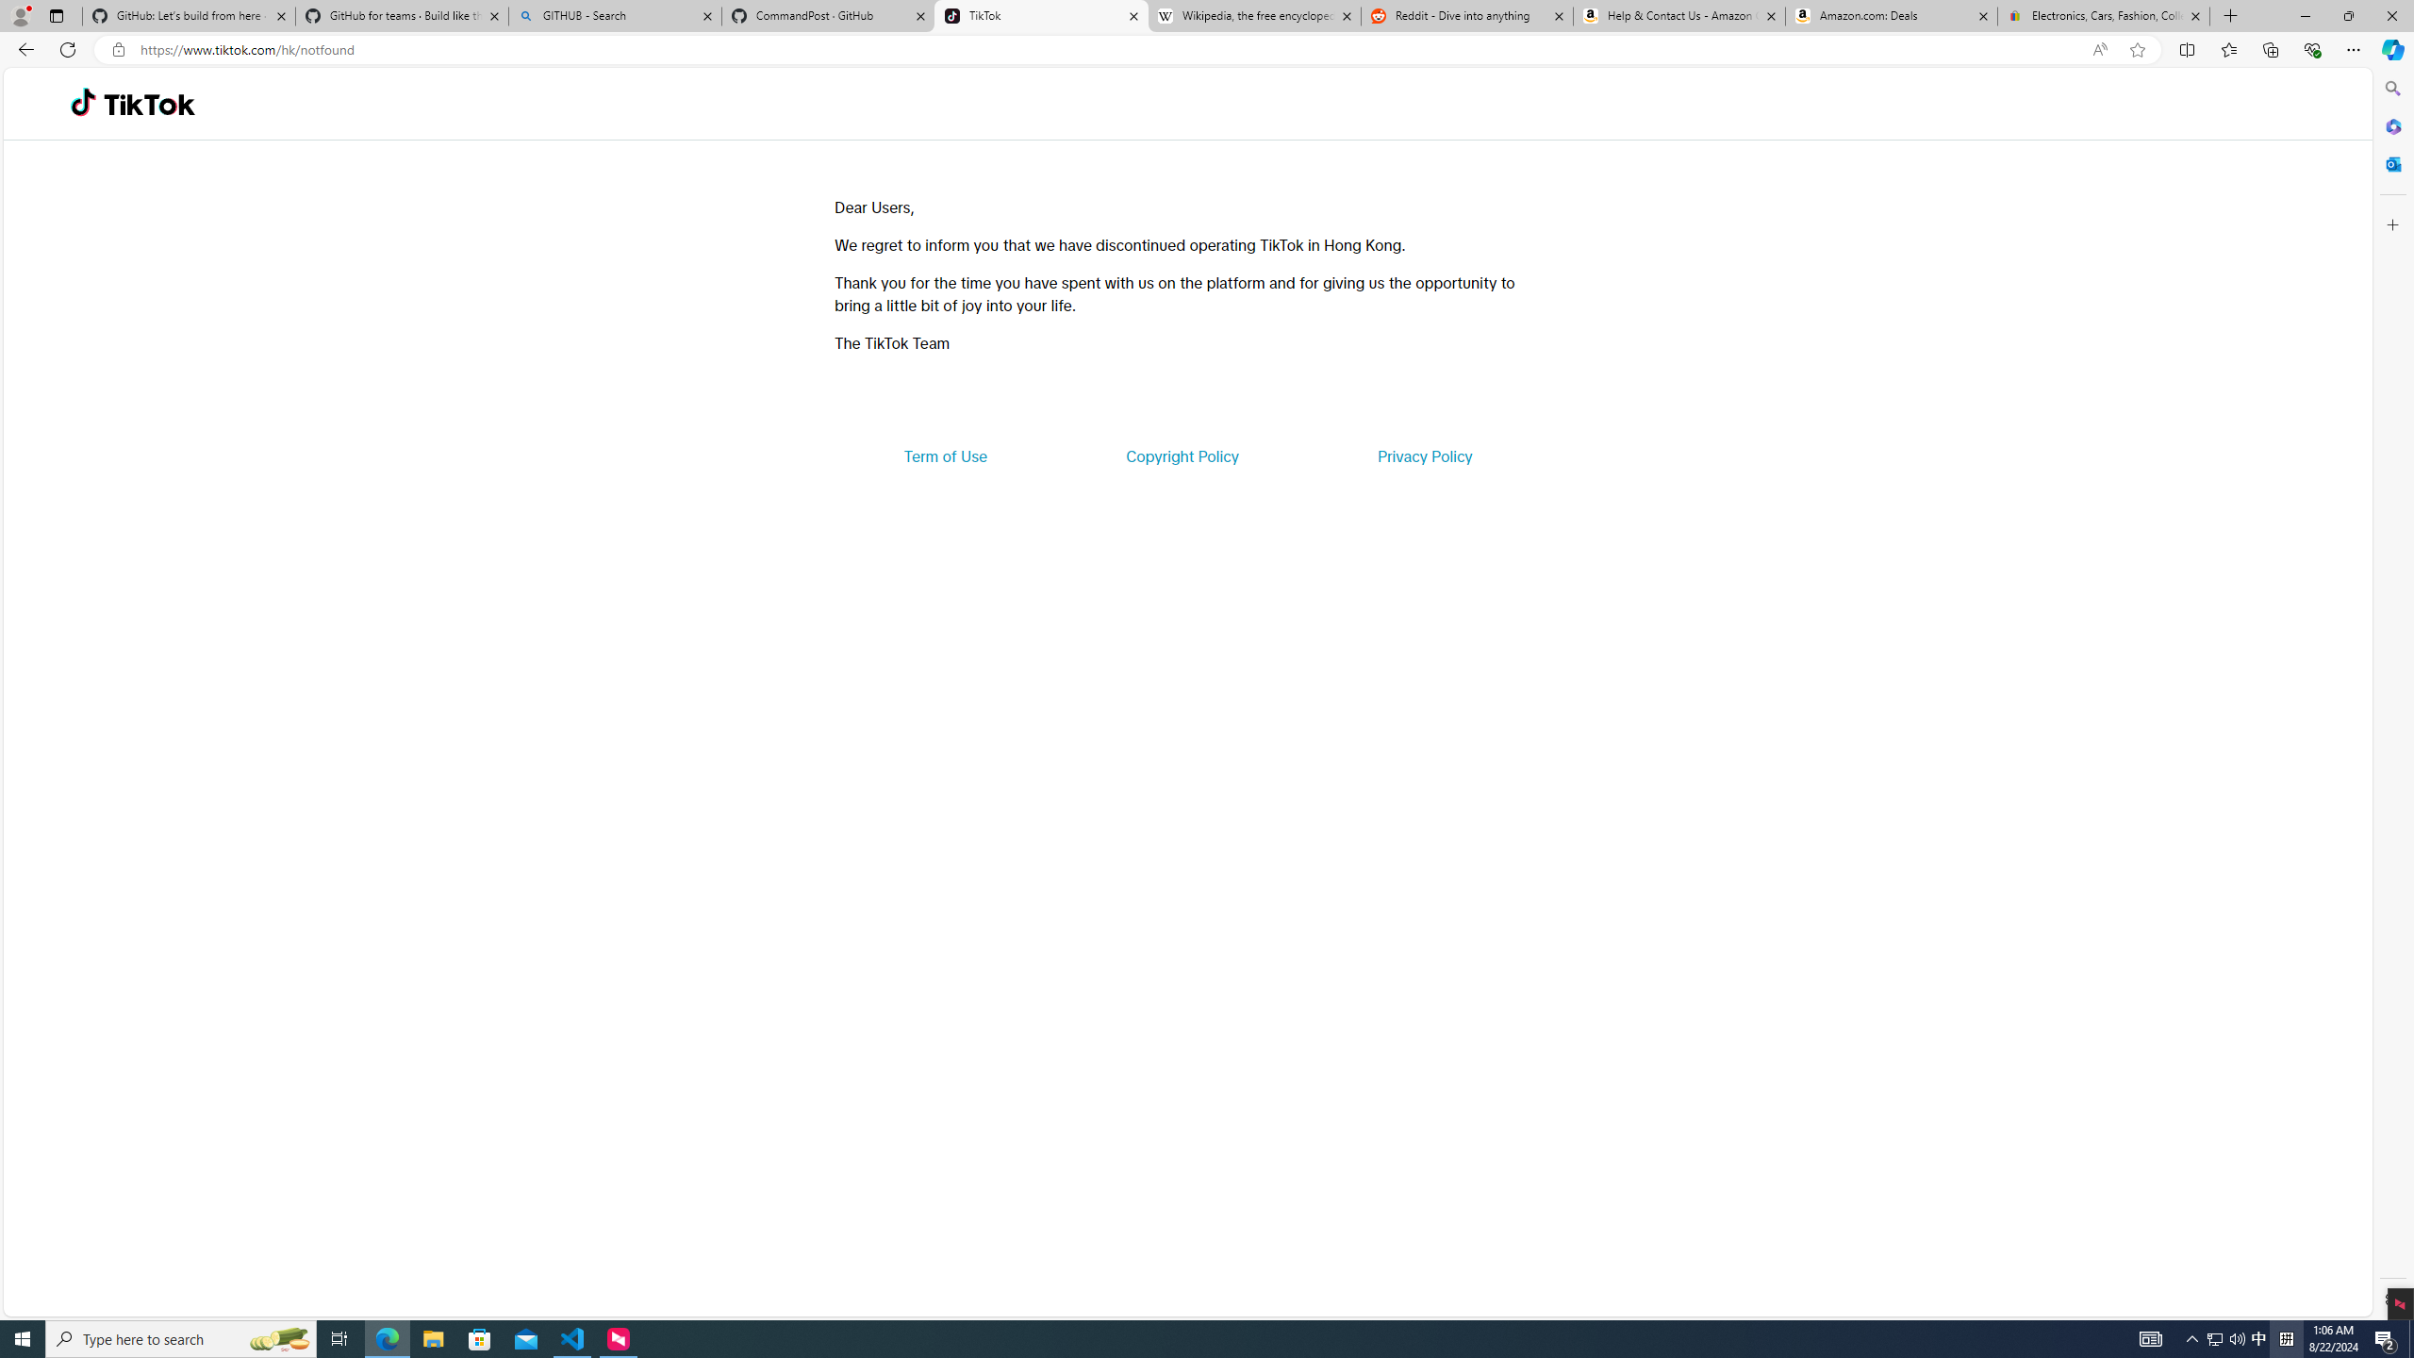  What do you see at coordinates (2305, 16) in the screenshot?
I see `Minimize` at bounding box center [2305, 16].